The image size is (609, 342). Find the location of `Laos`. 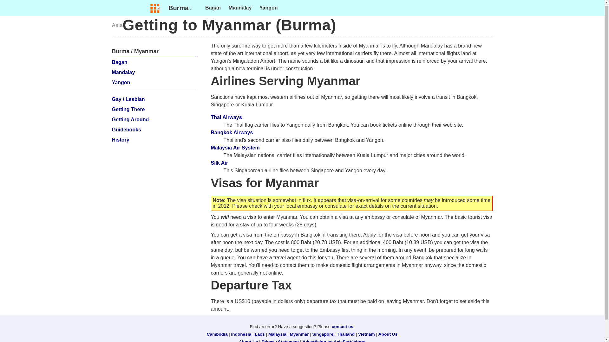

Laos is located at coordinates (259, 334).